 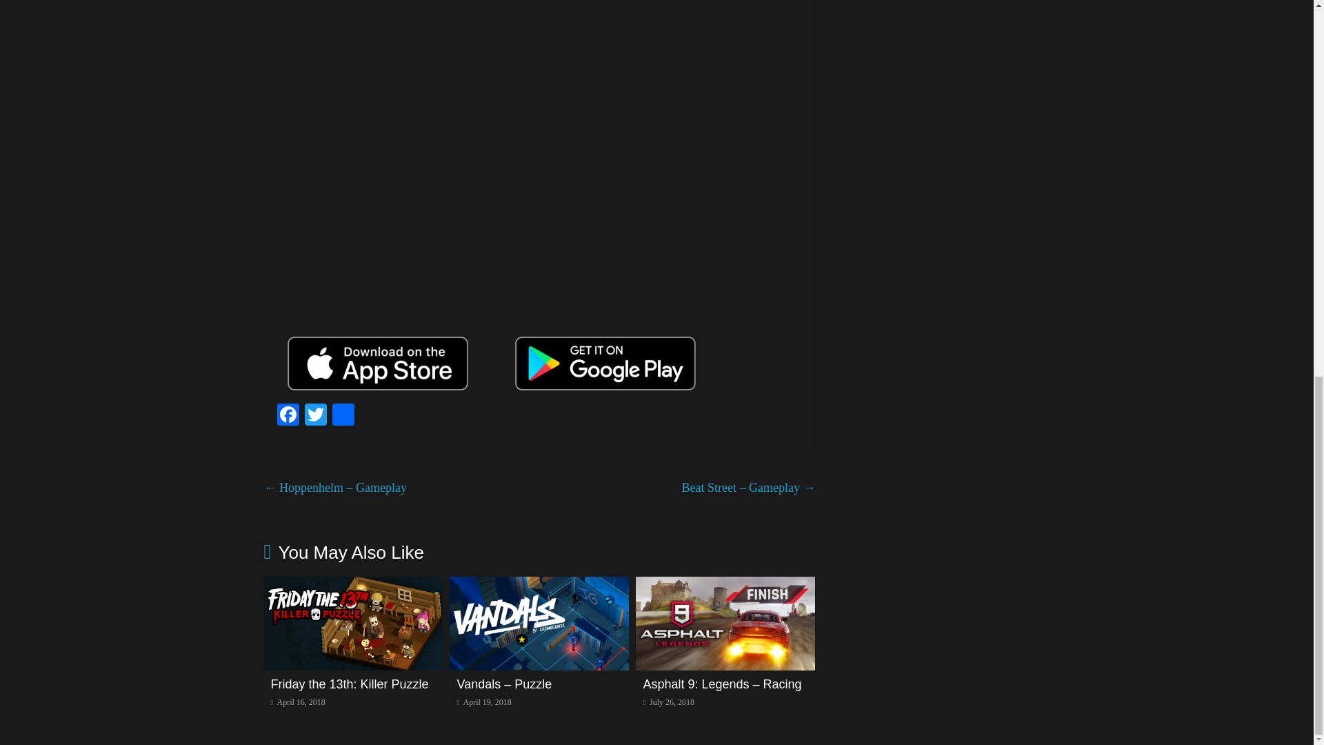 What do you see at coordinates (316, 417) in the screenshot?
I see `Twitter` at bounding box center [316, 417].